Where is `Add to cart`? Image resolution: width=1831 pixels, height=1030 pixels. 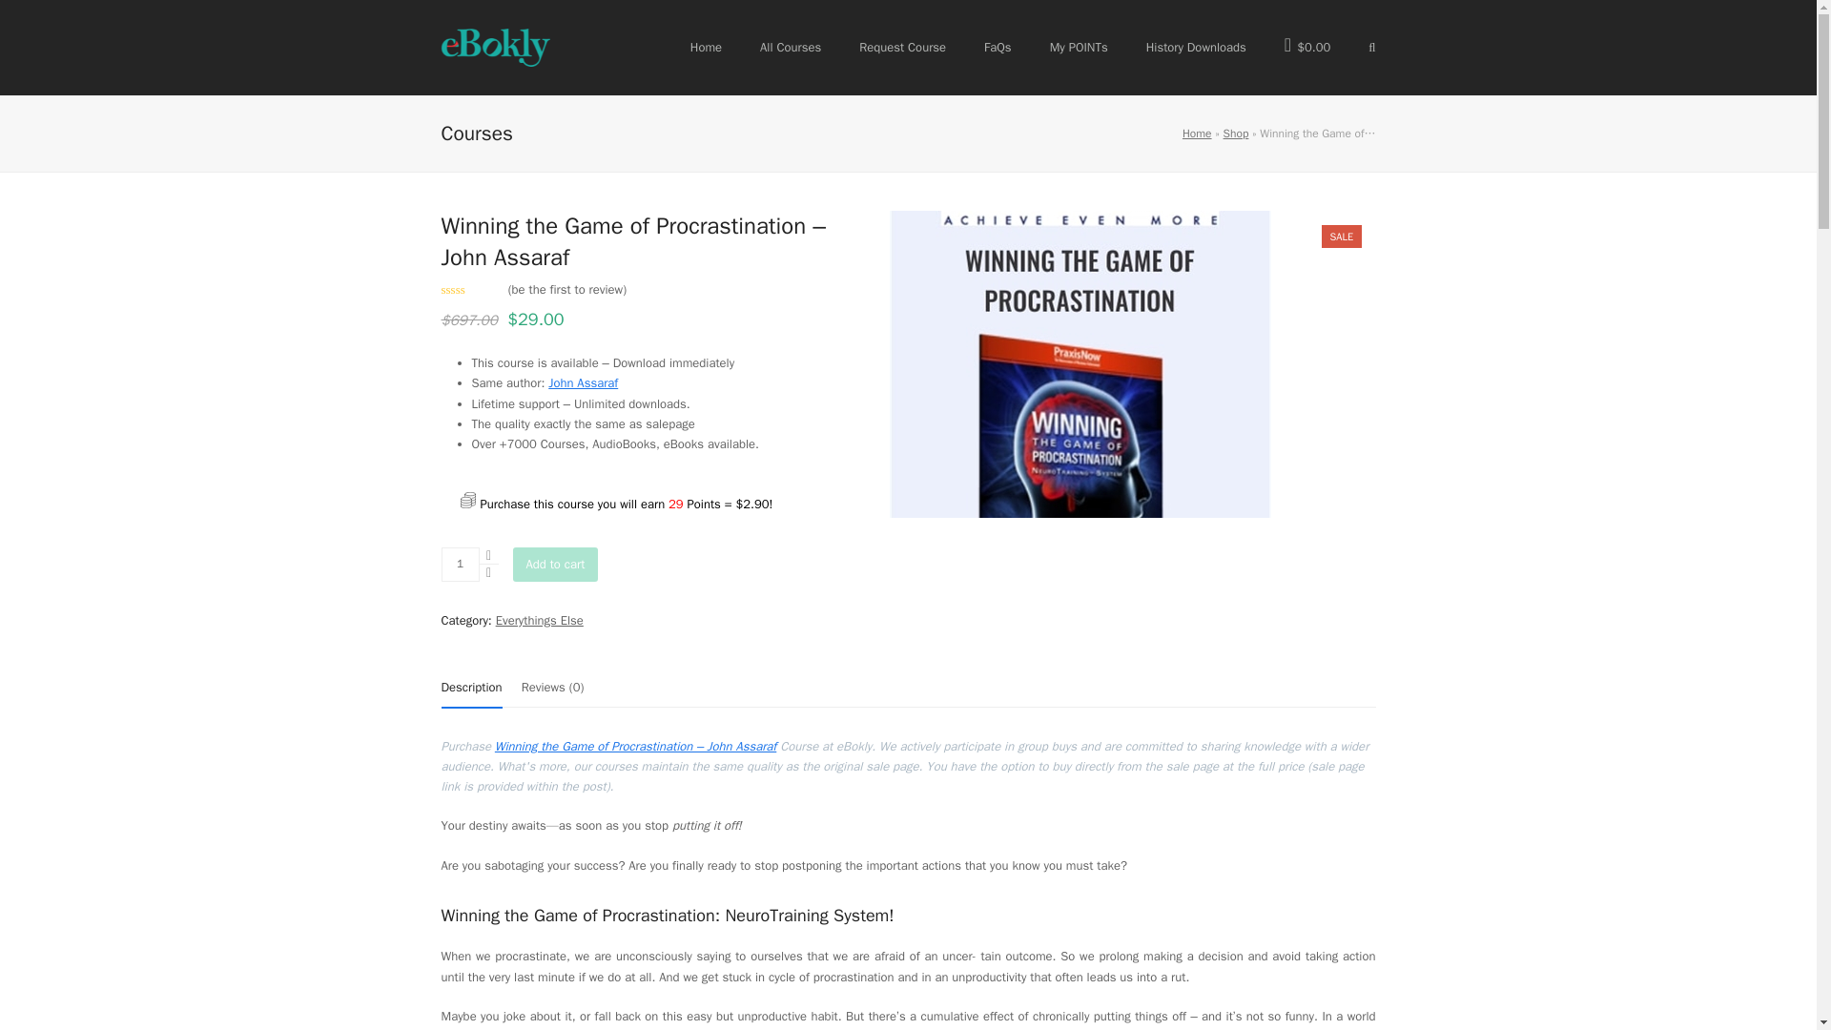
Add to cart is located at coordinates (555, 565).